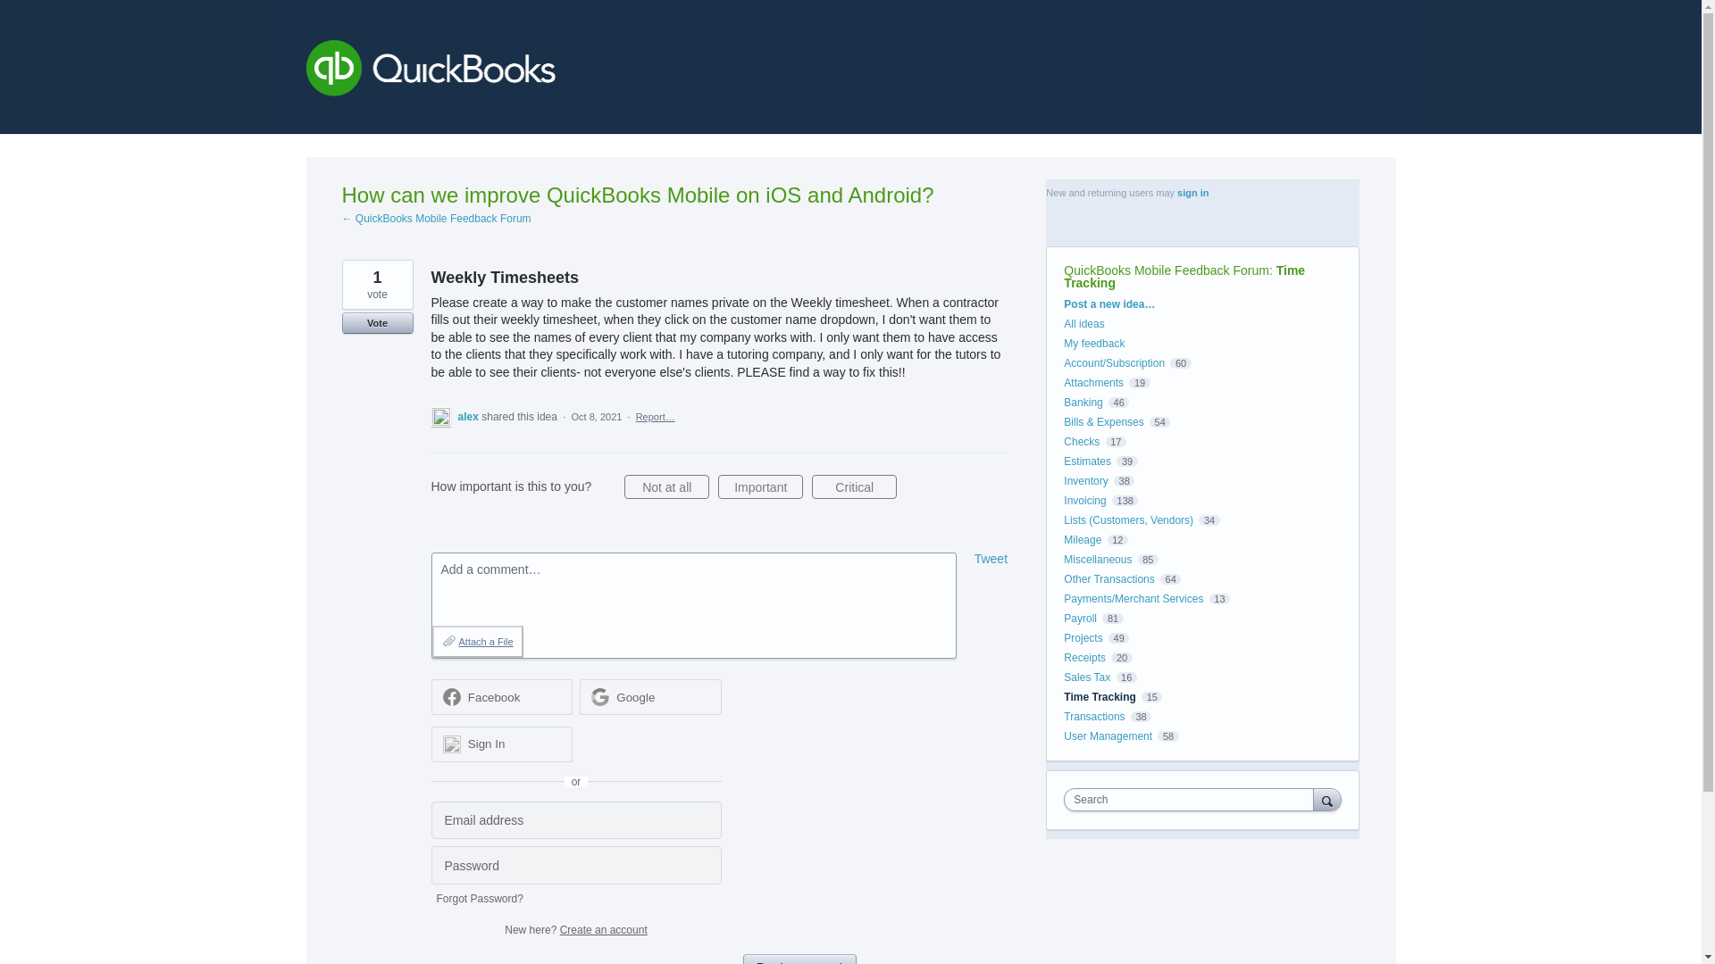 This screenshot has width=1715, height=964. Describe the element at coordinates (854, 487) in the screenshot. I see `Critical` at that location.